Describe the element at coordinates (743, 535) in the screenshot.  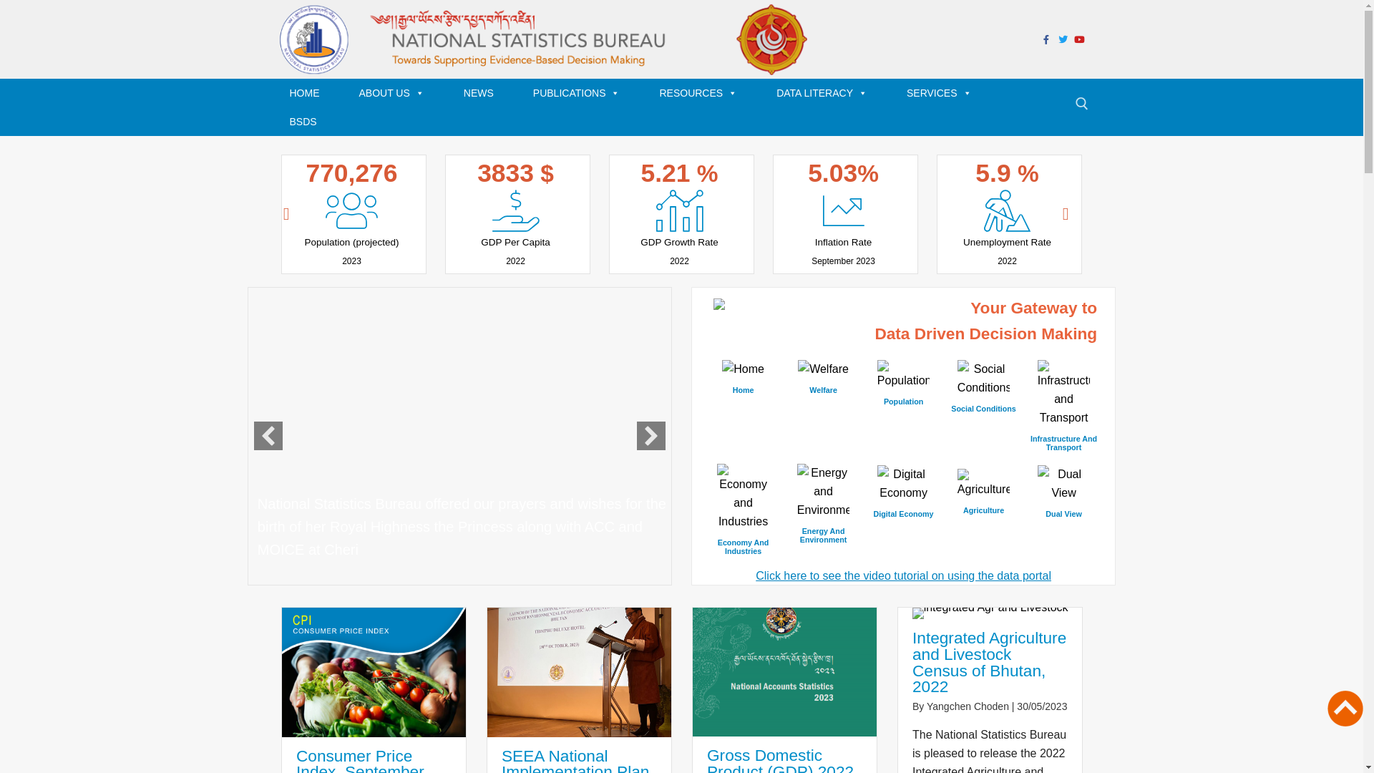
I see `Economy And Industries` at that location.